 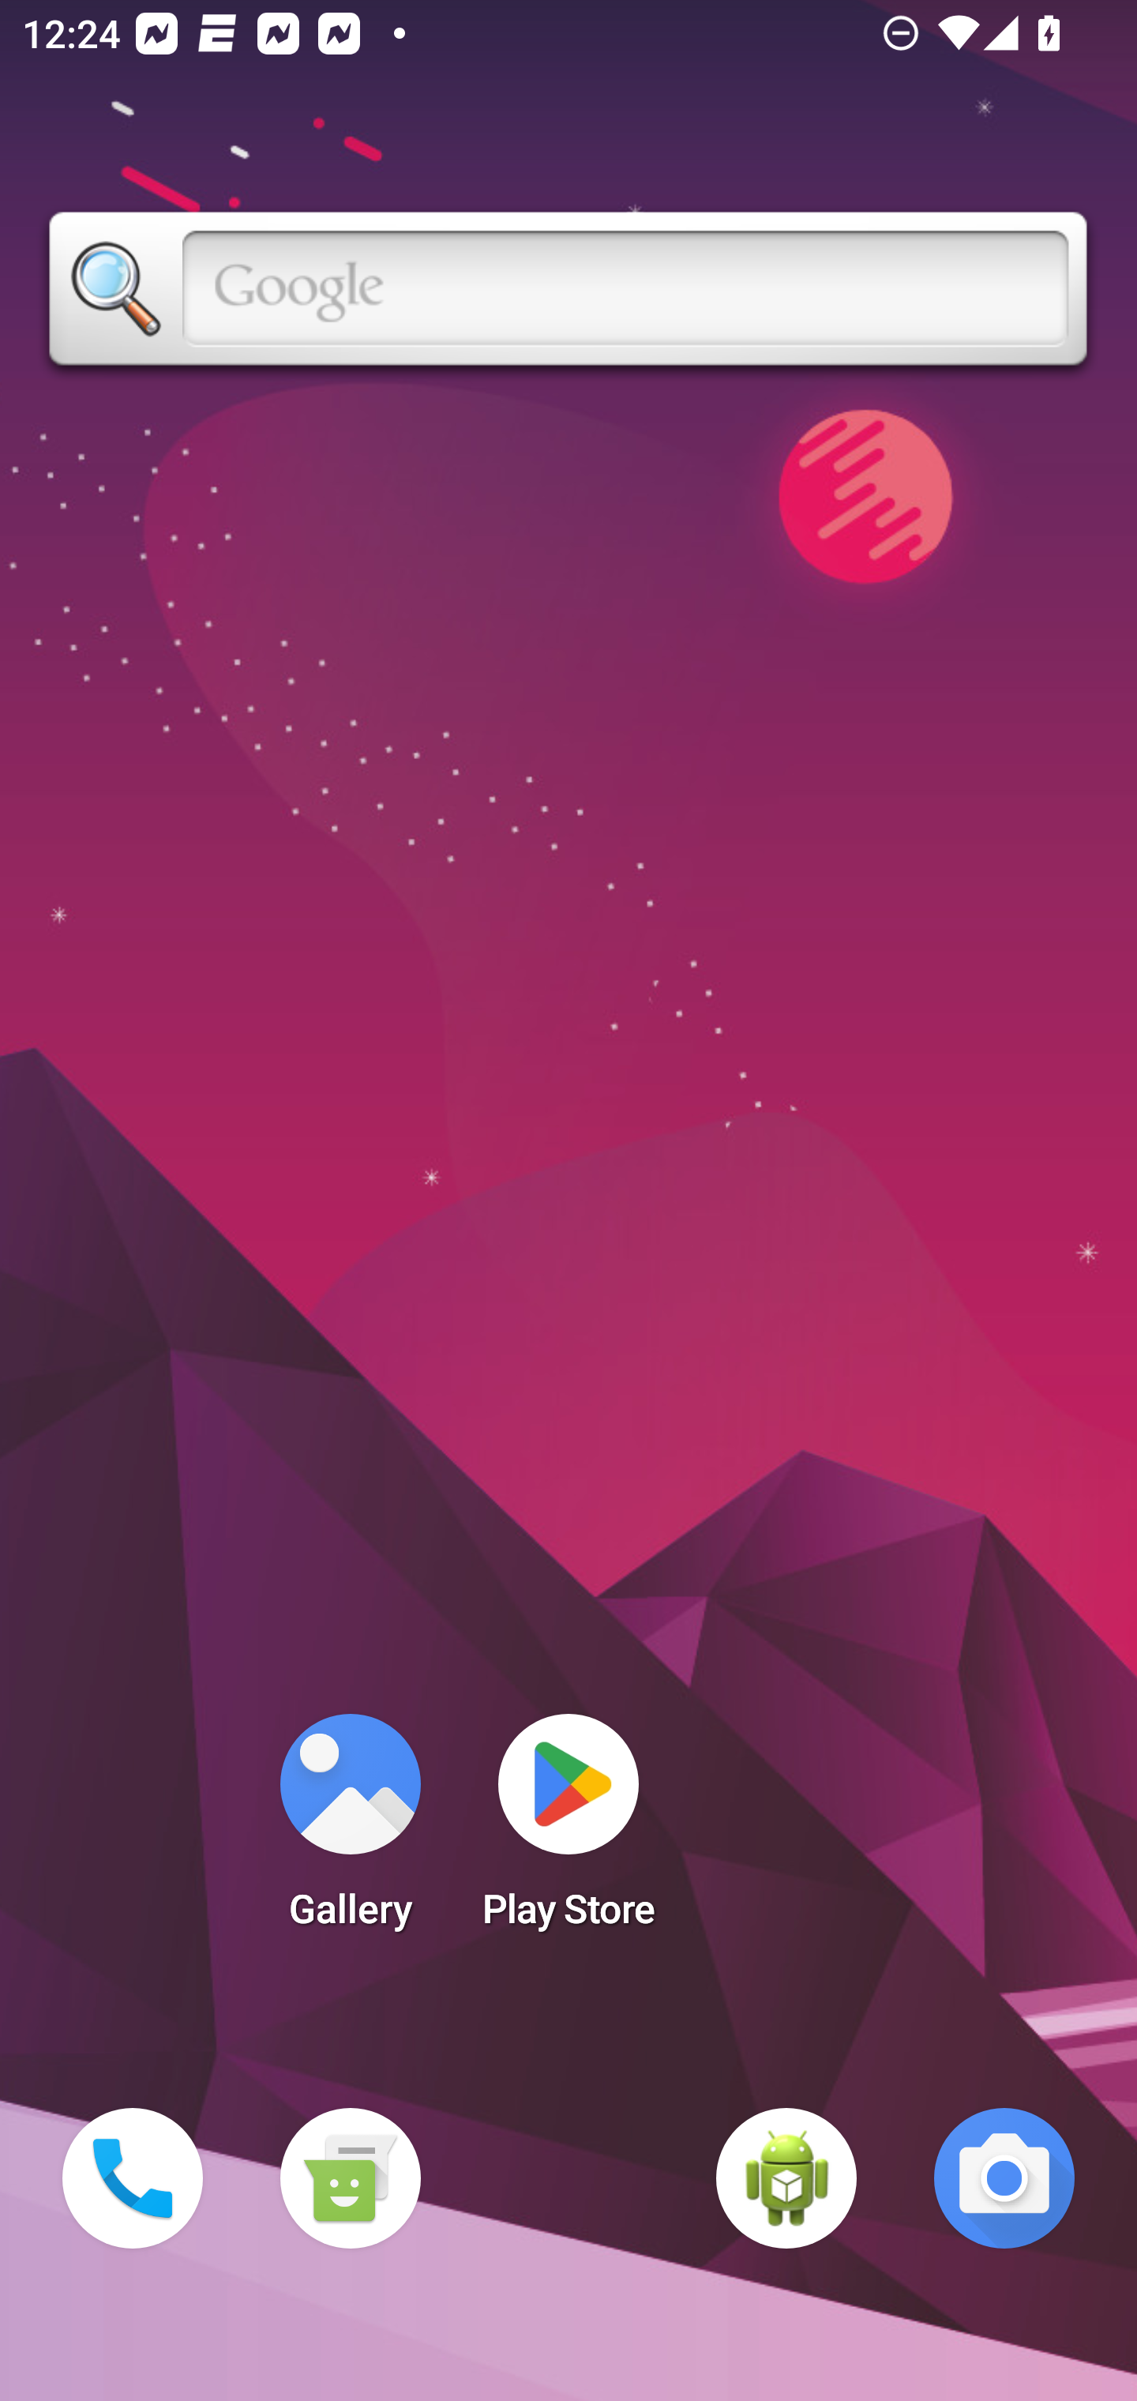 What do you see at coordinates (350, 1831) in the screenshot?
I see `Gallery` at bounding box center [350, 1831].